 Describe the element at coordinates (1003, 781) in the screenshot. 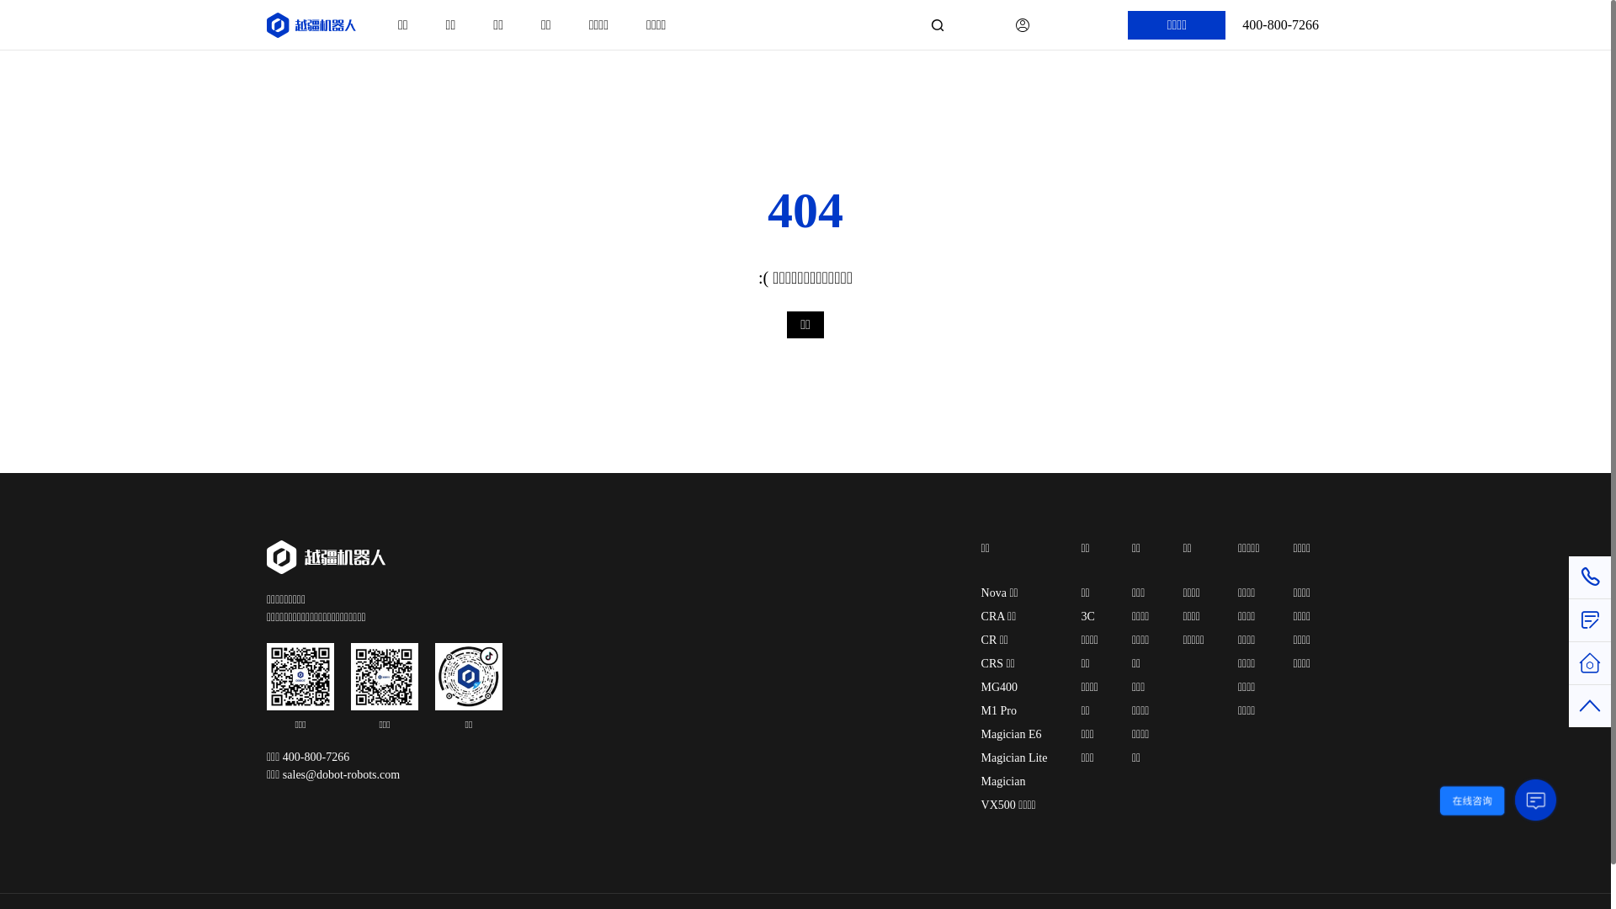

I see `Magician` at that location.